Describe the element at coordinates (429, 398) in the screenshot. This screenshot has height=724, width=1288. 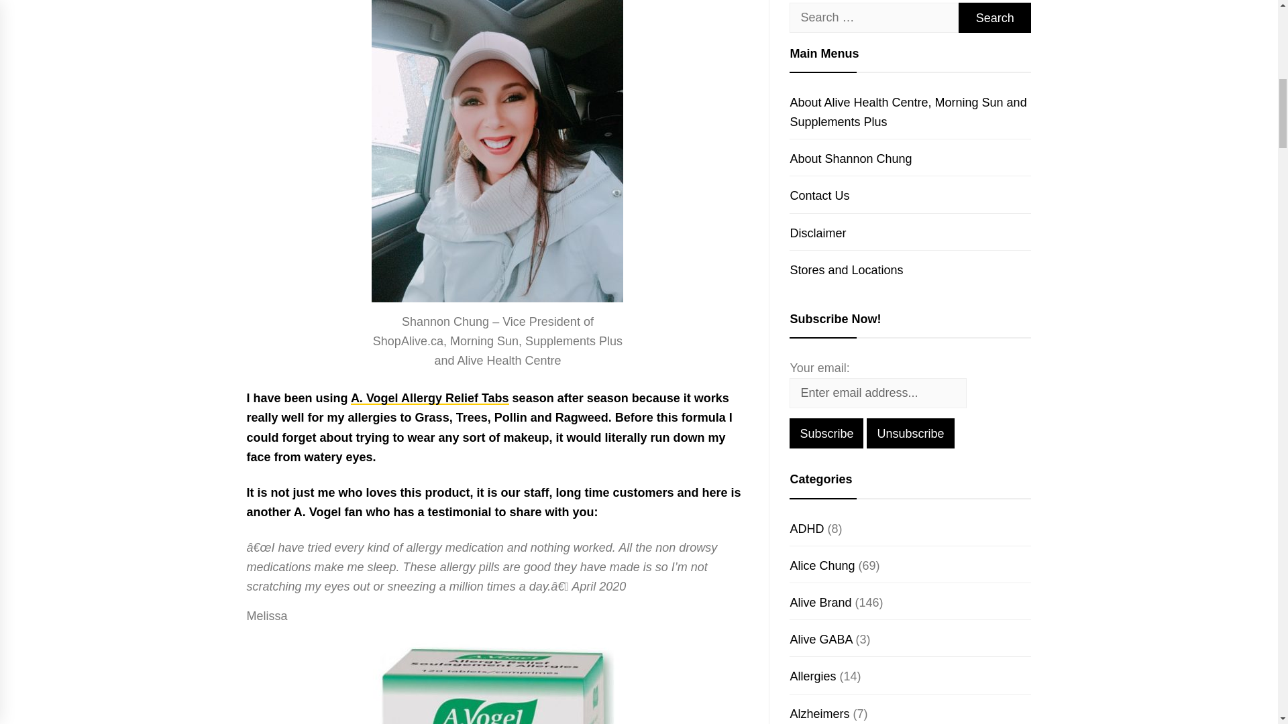
I see `A. Vogel Allergy Relief Tabs` at that location.